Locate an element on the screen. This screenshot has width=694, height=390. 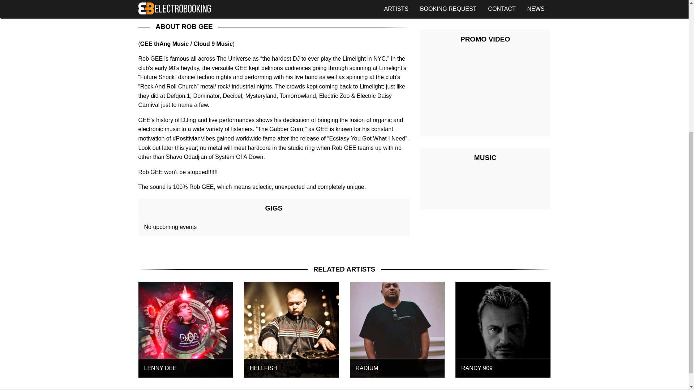
Rob GEE - My Voice My Words Mixtape by Rob GEE is located at coordinates (485, 188).